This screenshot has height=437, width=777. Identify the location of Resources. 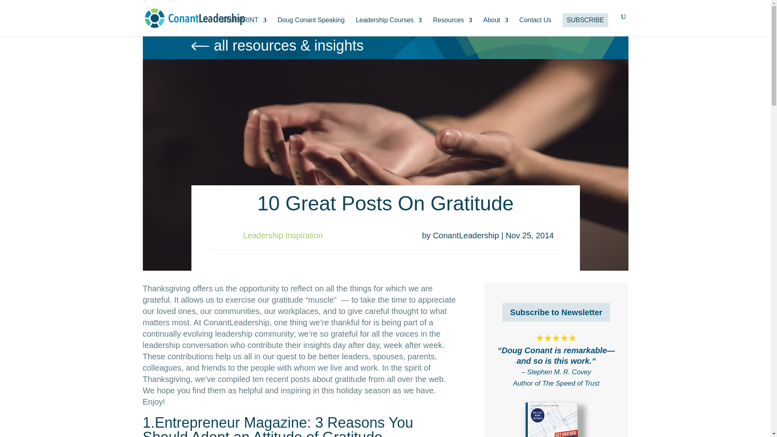
(452, 27).